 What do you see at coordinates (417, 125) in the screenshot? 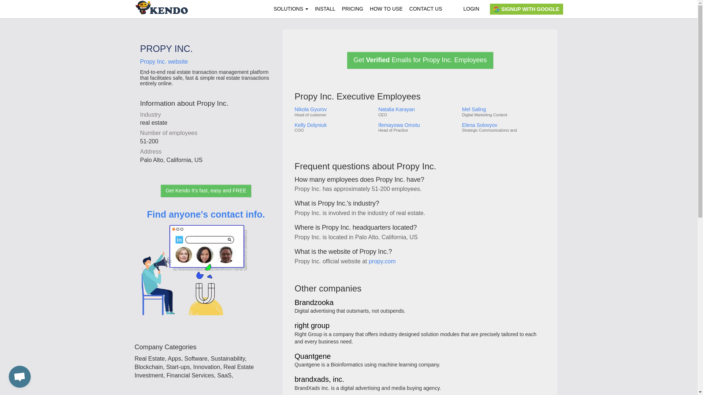
I see `Ifemayowa Omotu` at bounding box center [417, 125].